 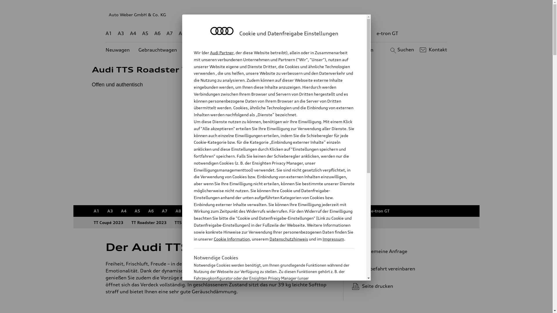 What do you see at coordinates (397, 251) in the screenshot?
I see `Allgemeine Anfrage` at bounding box center [397, 251].